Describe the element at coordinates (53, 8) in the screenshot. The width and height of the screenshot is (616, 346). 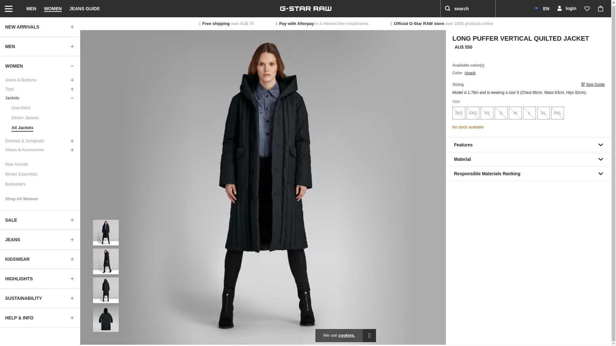
I see `WOMEN` at that location.